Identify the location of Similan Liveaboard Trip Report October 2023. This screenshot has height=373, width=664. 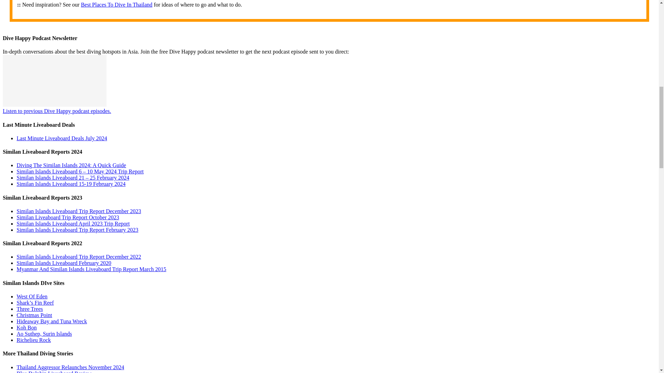
(68, 218).